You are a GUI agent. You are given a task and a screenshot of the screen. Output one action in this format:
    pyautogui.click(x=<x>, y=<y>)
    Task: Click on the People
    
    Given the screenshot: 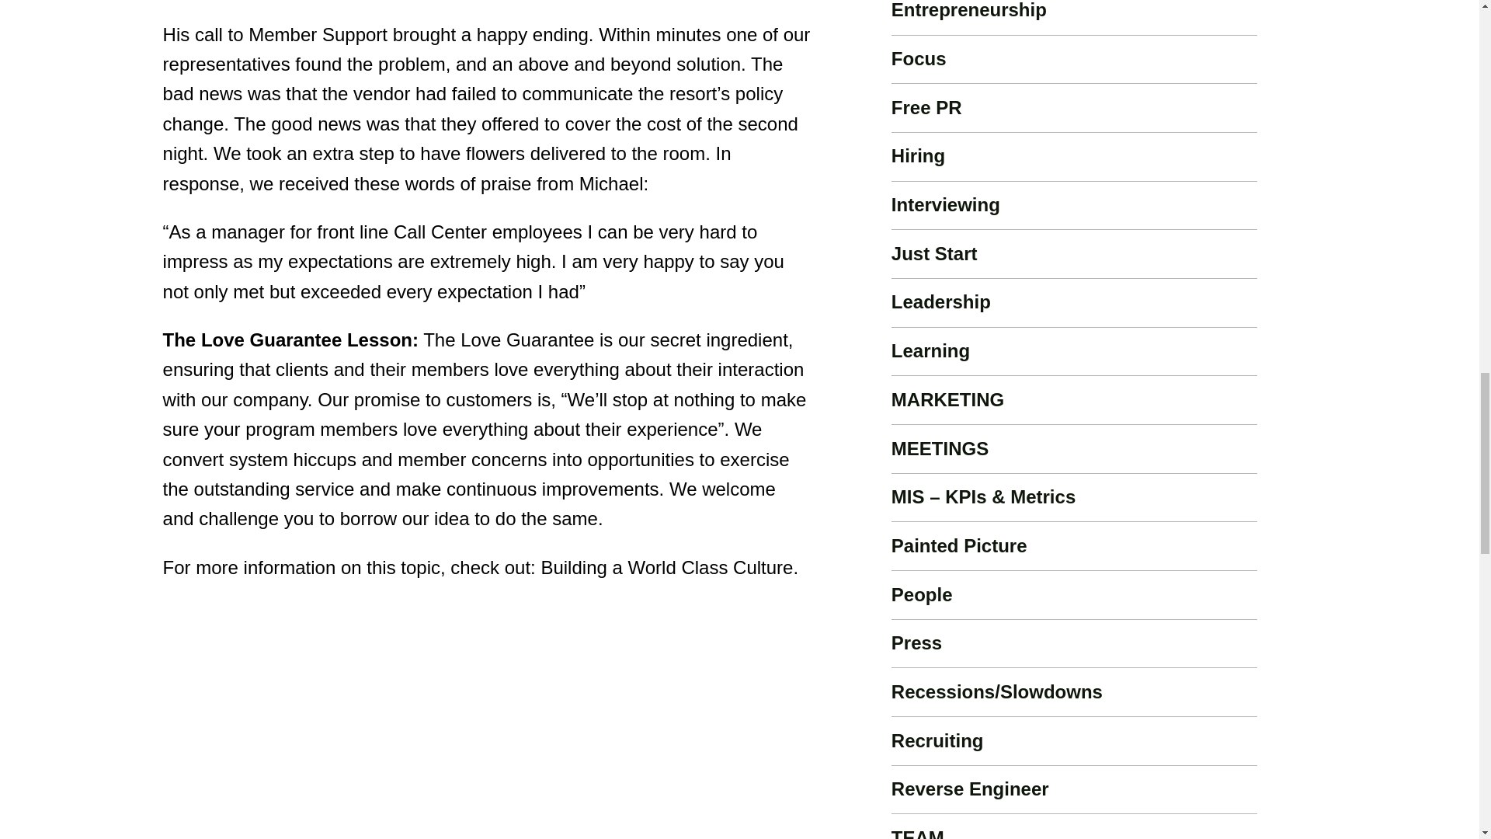 What is the action you would take?
    pyautogui.click(x=922, y=594)
    